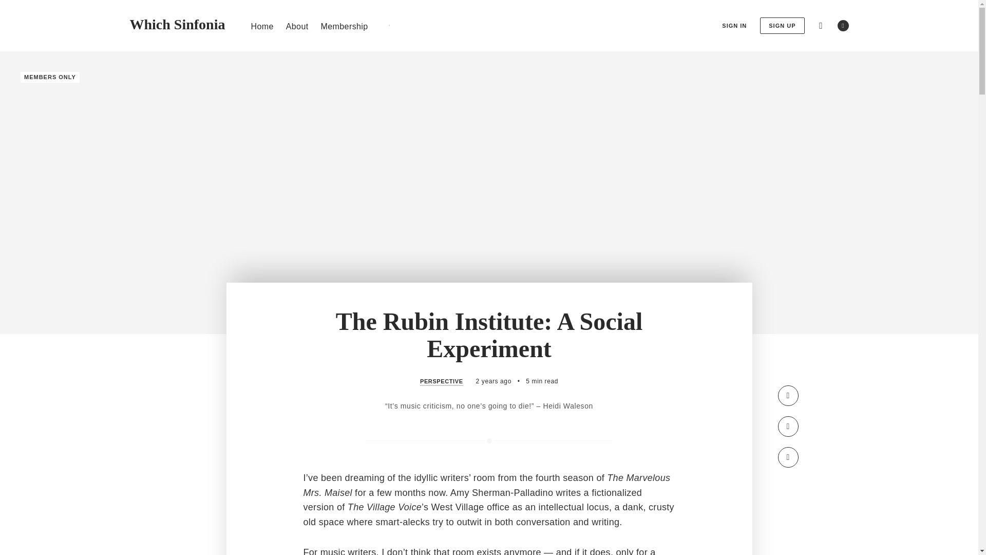 This screenshot has height=555, width=986. I want to click on Membership, so click(344, 26).